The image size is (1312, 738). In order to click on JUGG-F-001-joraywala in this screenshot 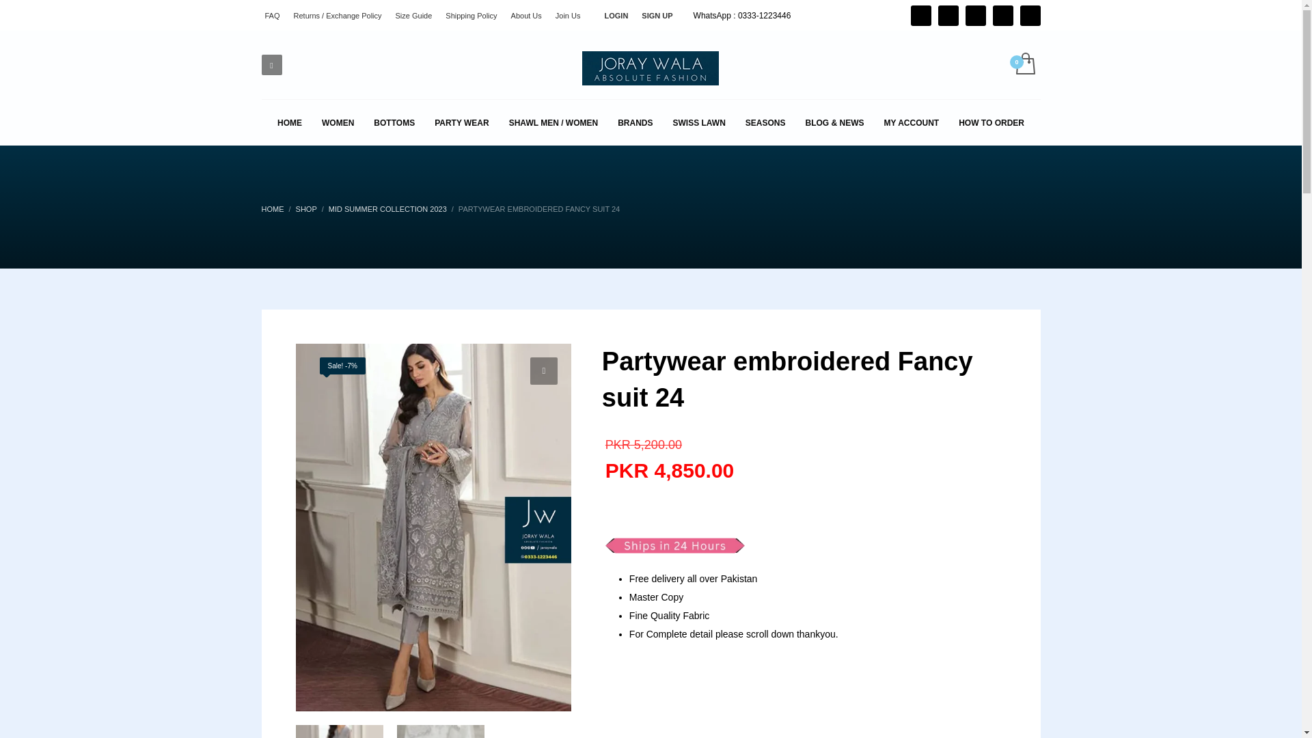, I will do `click(433, 528)`.